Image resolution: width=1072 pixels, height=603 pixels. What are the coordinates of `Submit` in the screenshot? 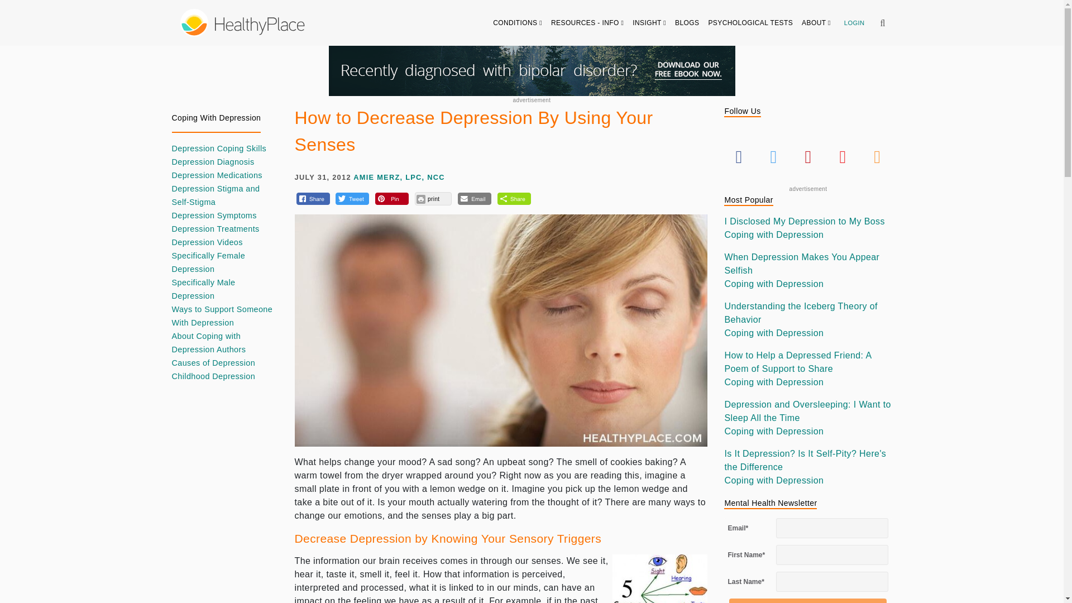 It's located at (807, 601).